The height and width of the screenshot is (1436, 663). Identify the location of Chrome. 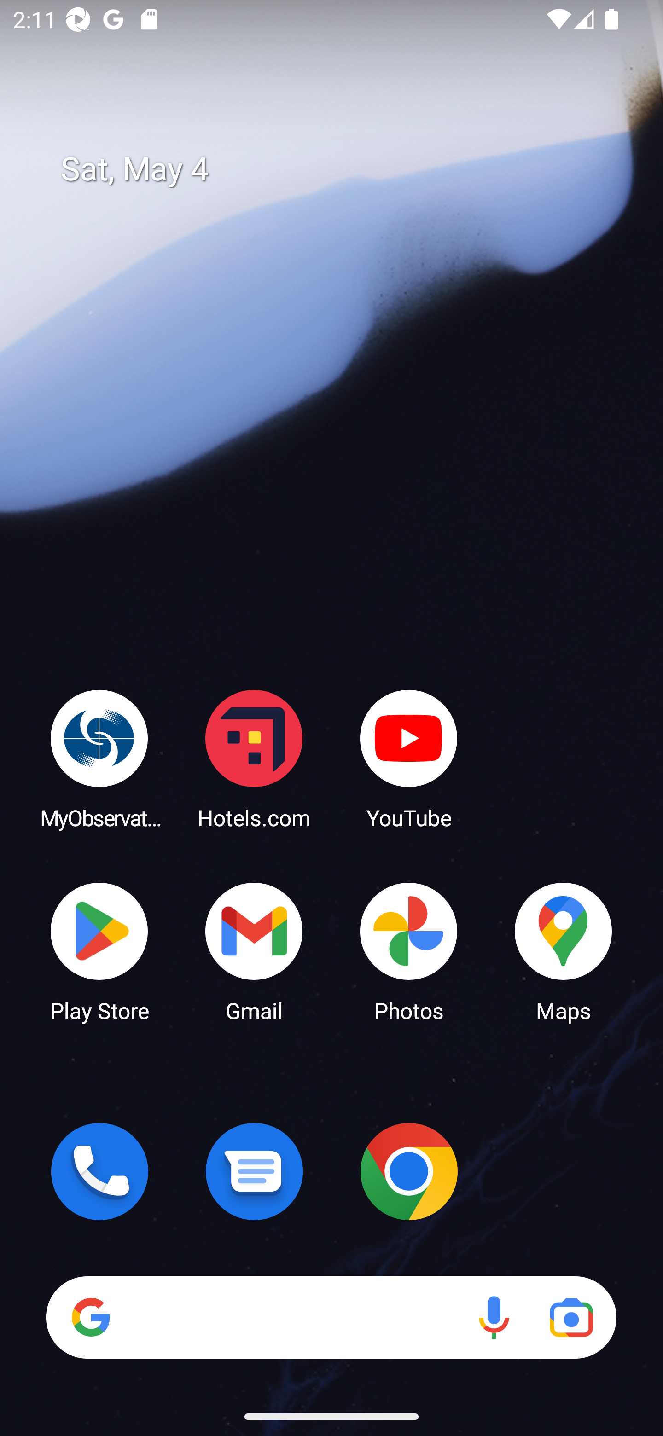
(409, 1171).